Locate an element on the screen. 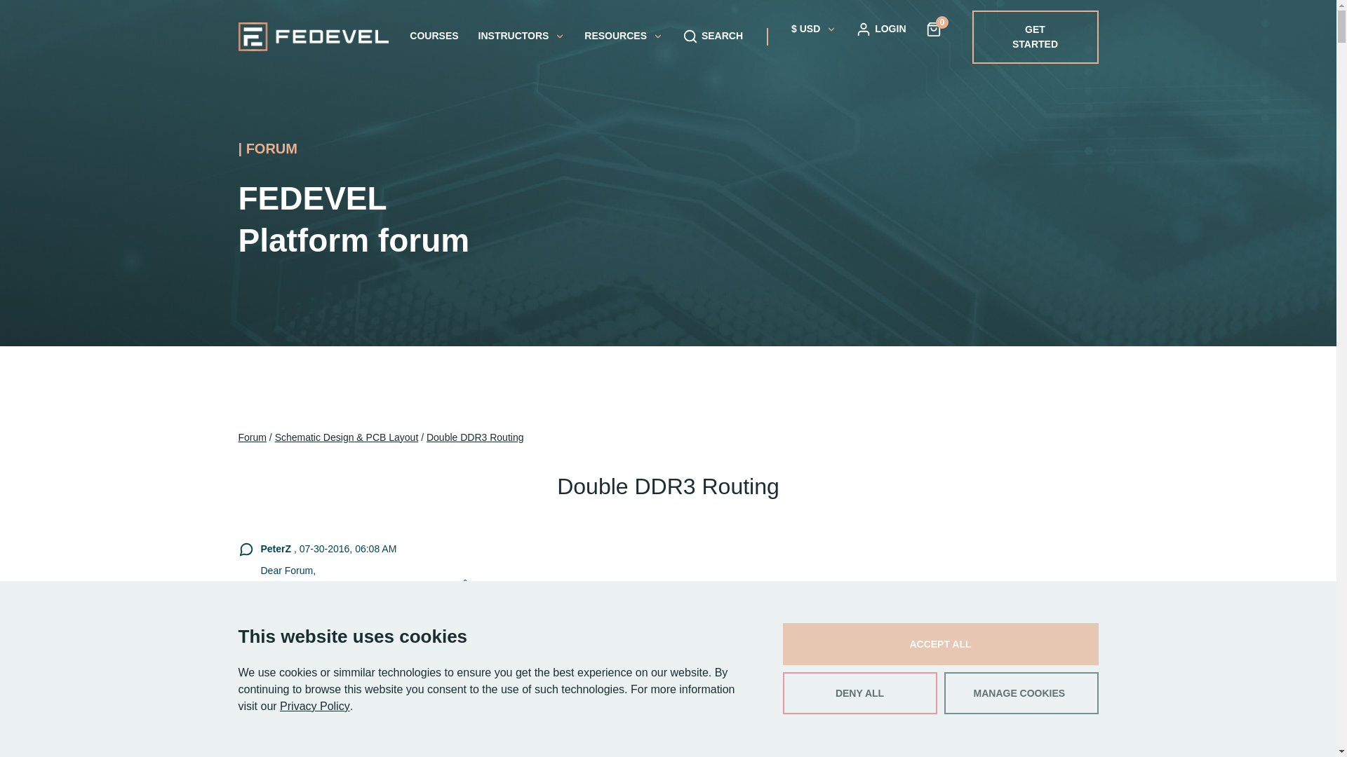 The width and height of the screenshot is (1347, 757). RESOURCES  is located at coordinates (623, 36).